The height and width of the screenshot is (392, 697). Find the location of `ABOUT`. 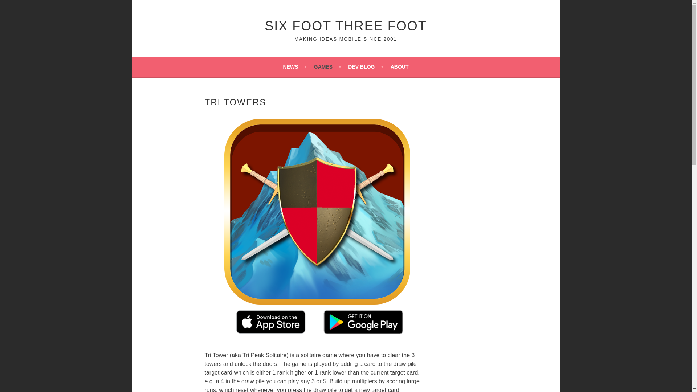

ABOUT is located at coordinates (399, 66).